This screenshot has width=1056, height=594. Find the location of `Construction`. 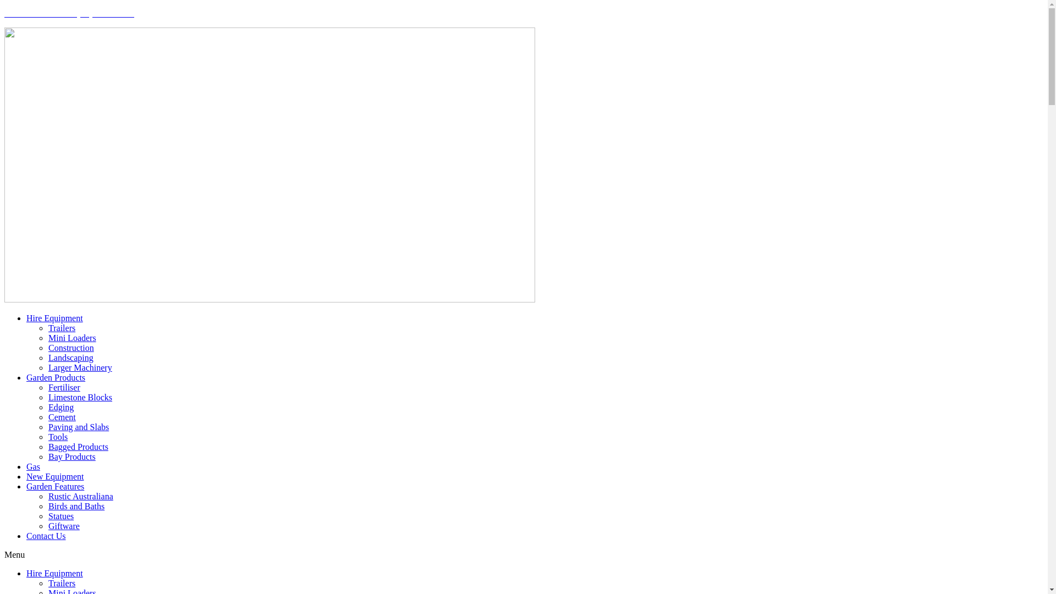

Construction is located at coordinates (71, 348).